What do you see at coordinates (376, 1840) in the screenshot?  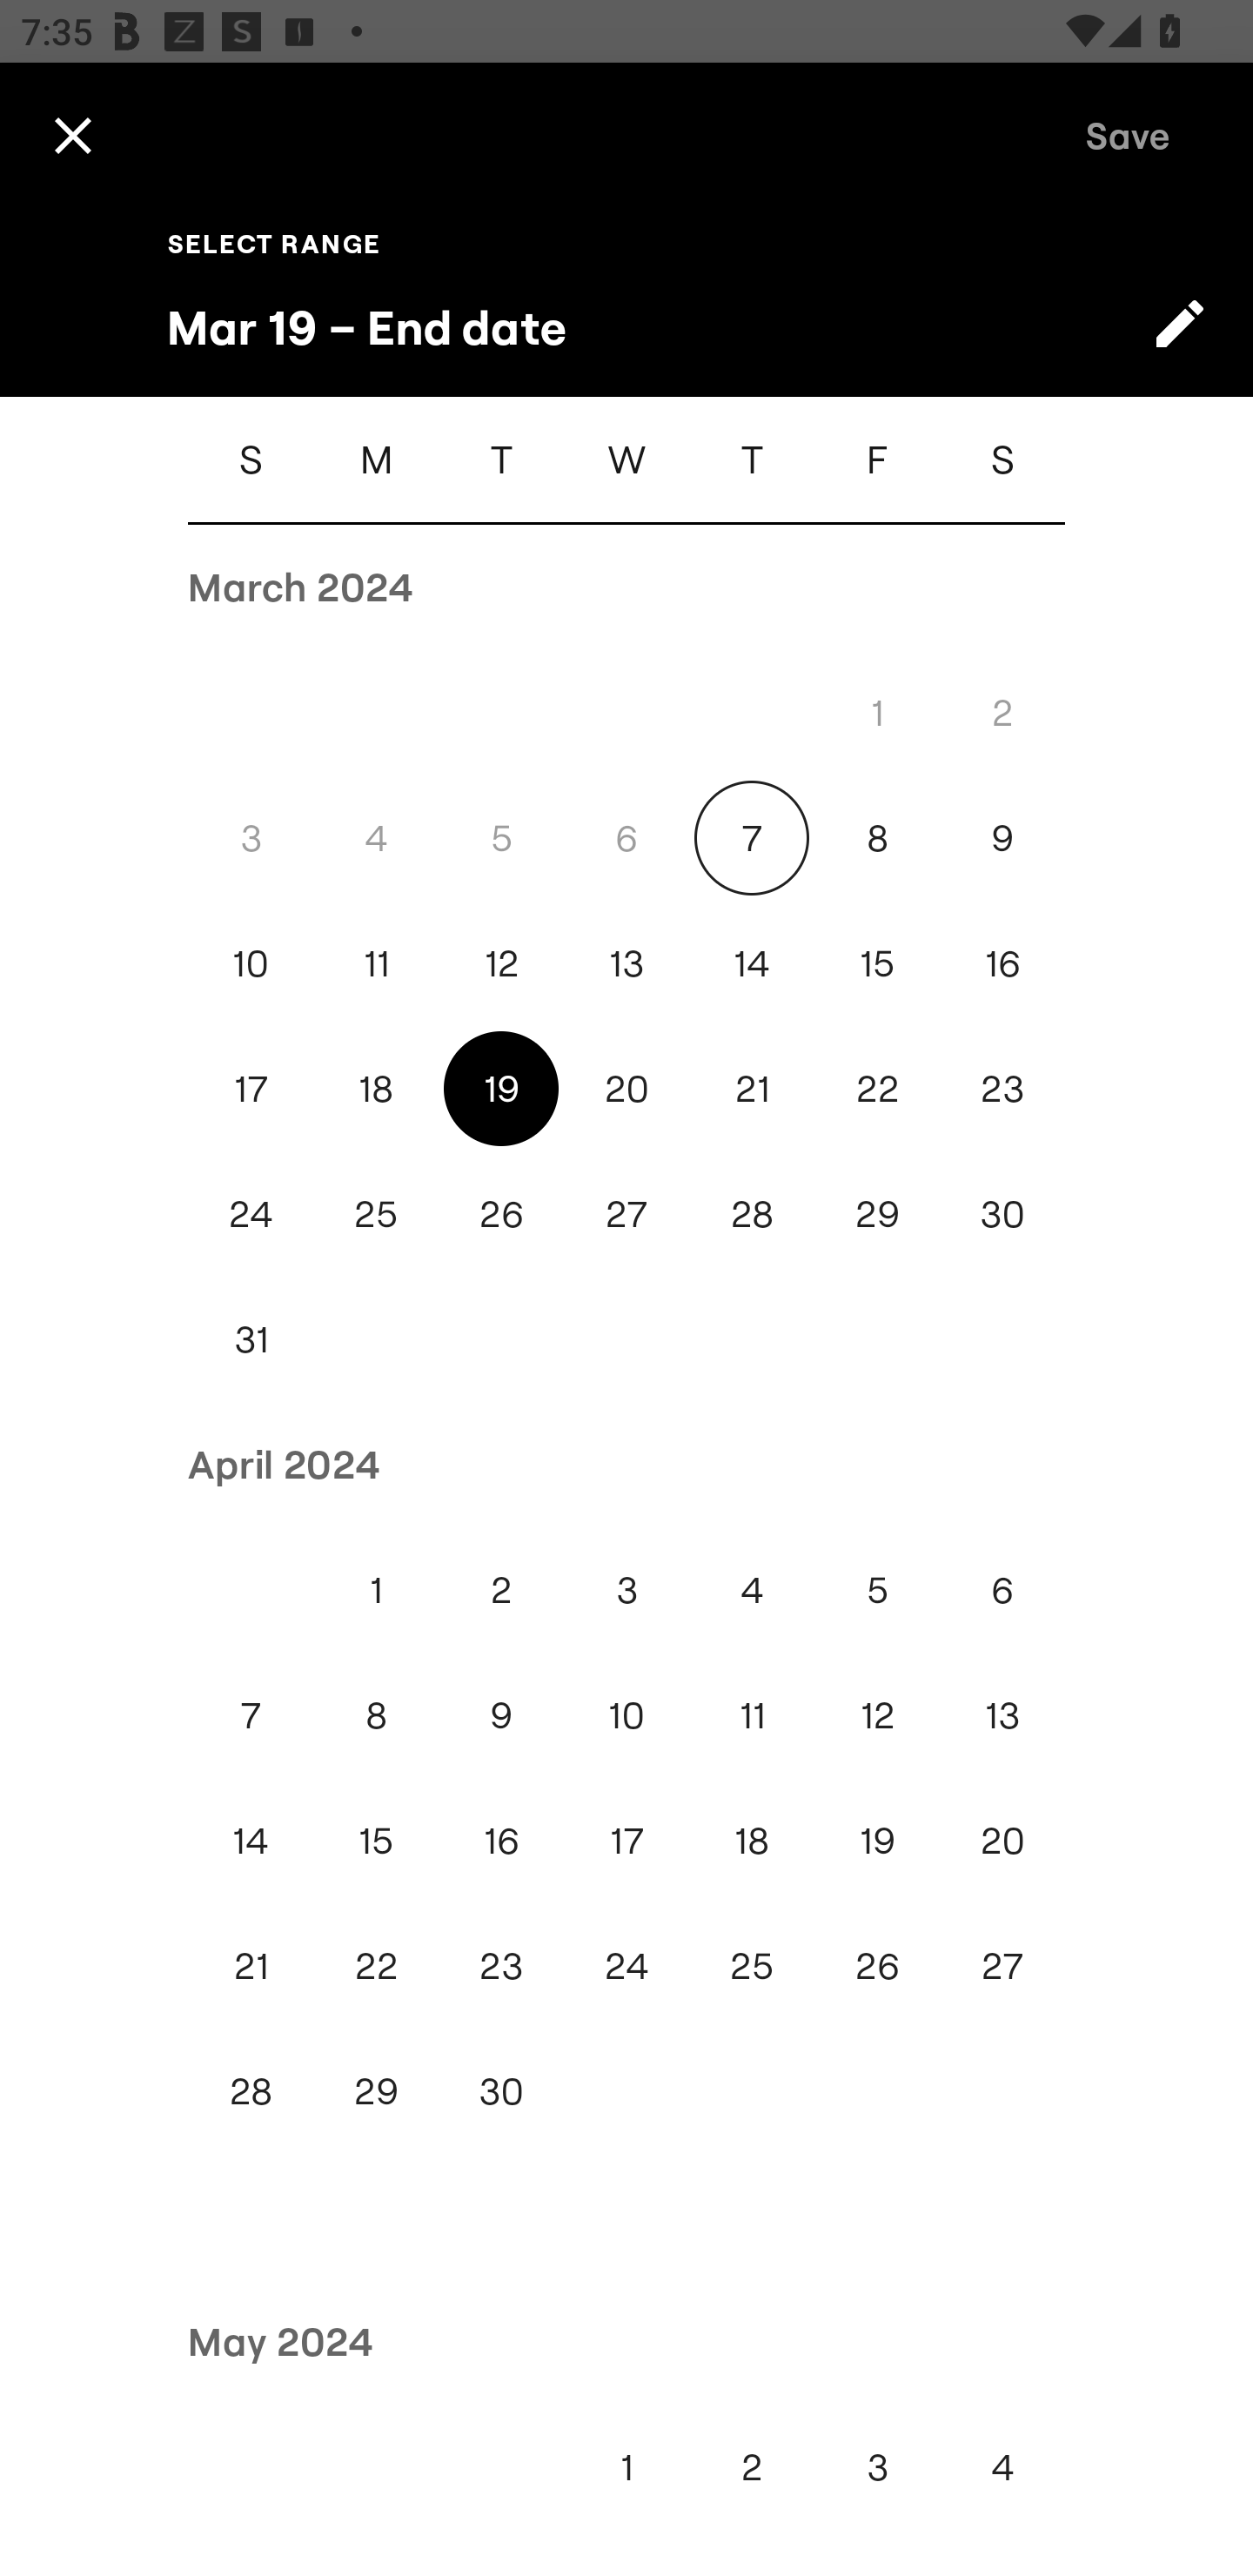 I see `15 Mon, Apr 15` at bounding box center [376, 1840].